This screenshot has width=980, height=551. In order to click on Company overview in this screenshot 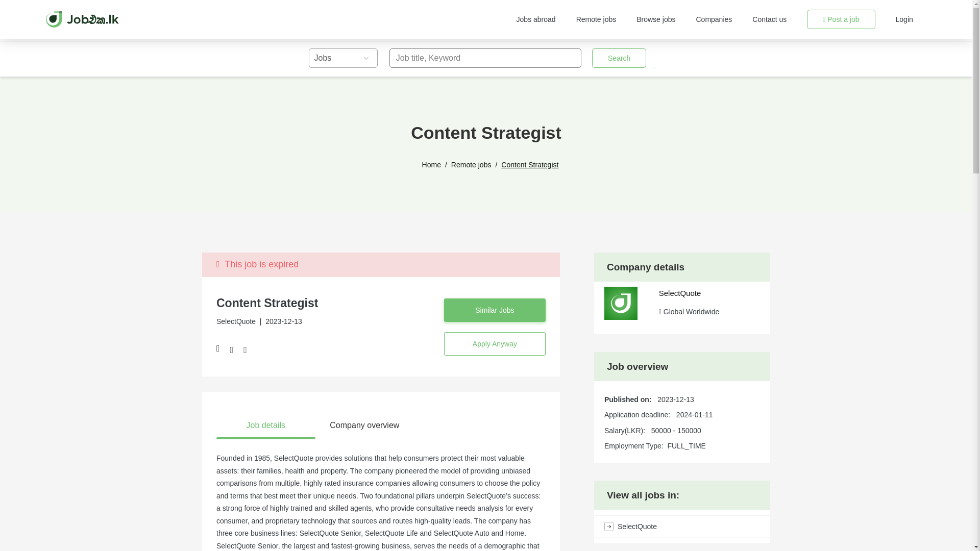, I will do `click(365, 425)`.